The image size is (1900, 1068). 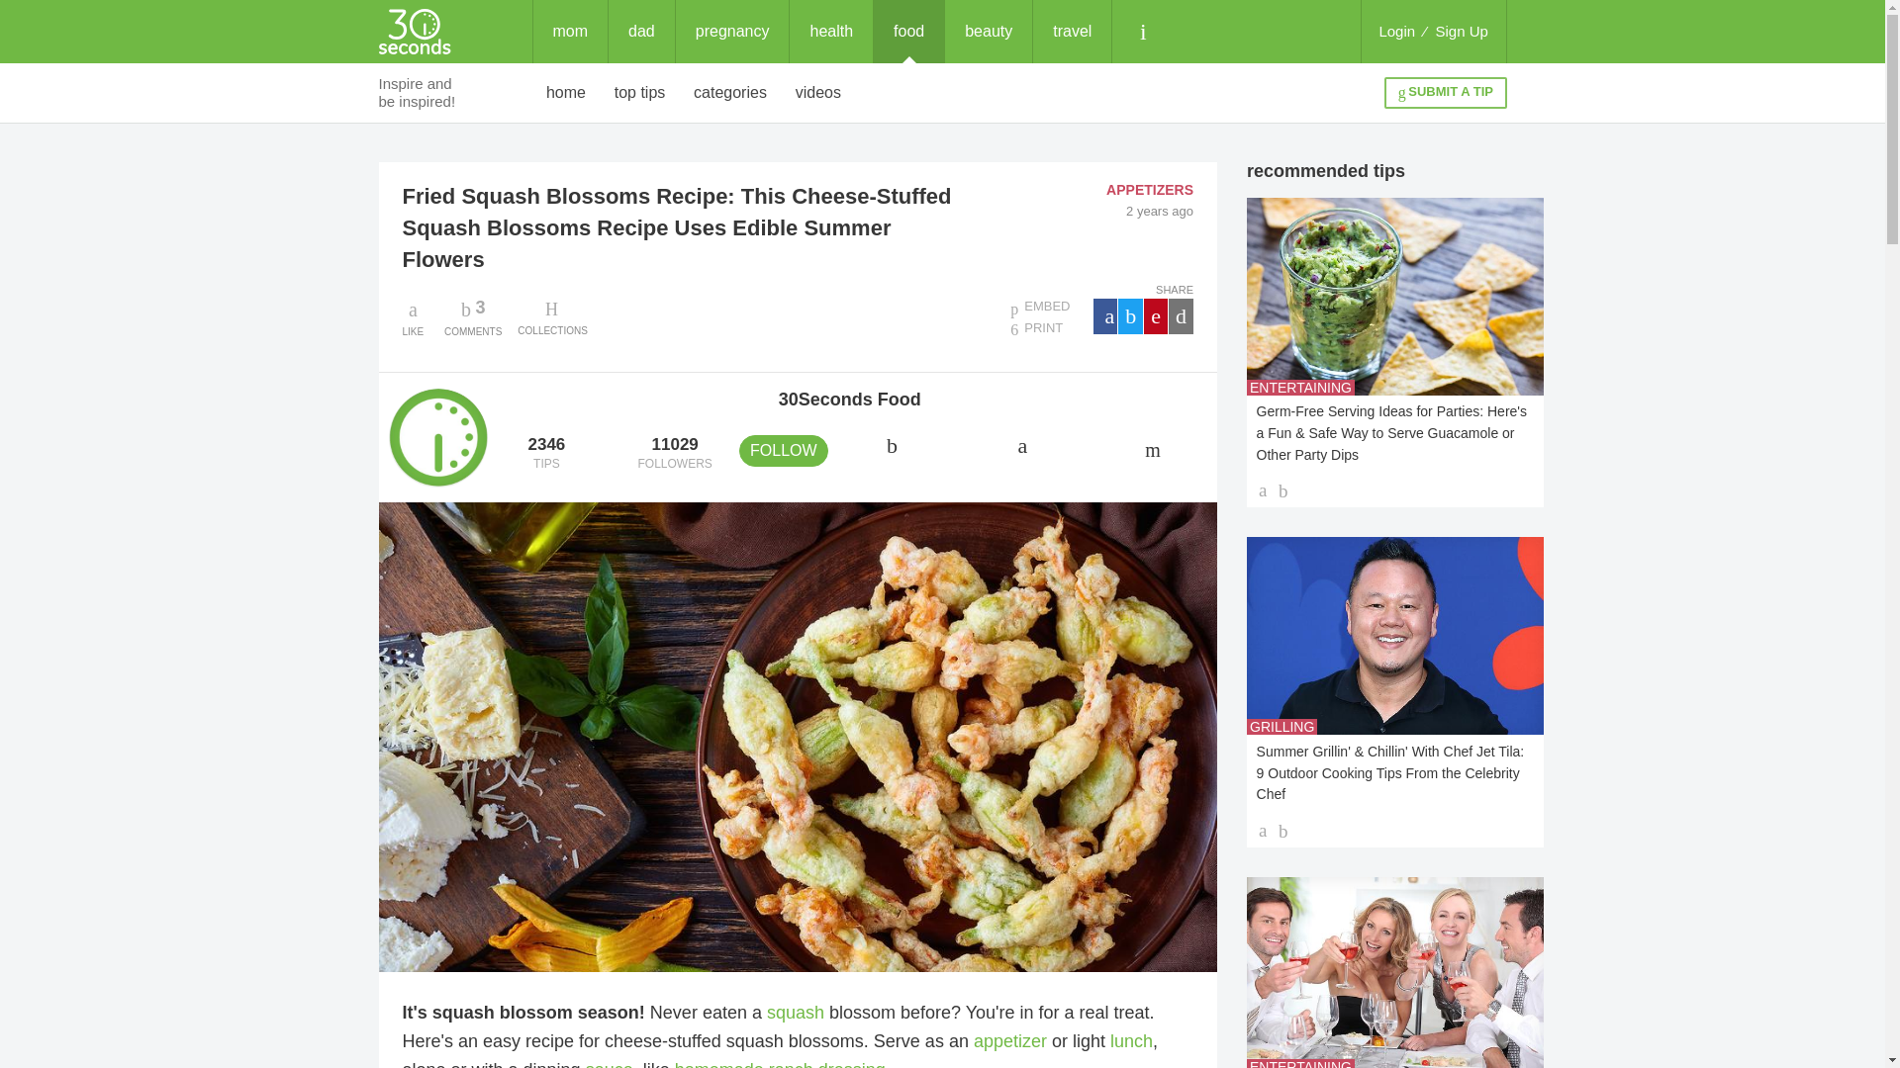 What do you see at coordinates (908, 32) in the screenshot?
I see `top tips` at bounding box center [908, 32].